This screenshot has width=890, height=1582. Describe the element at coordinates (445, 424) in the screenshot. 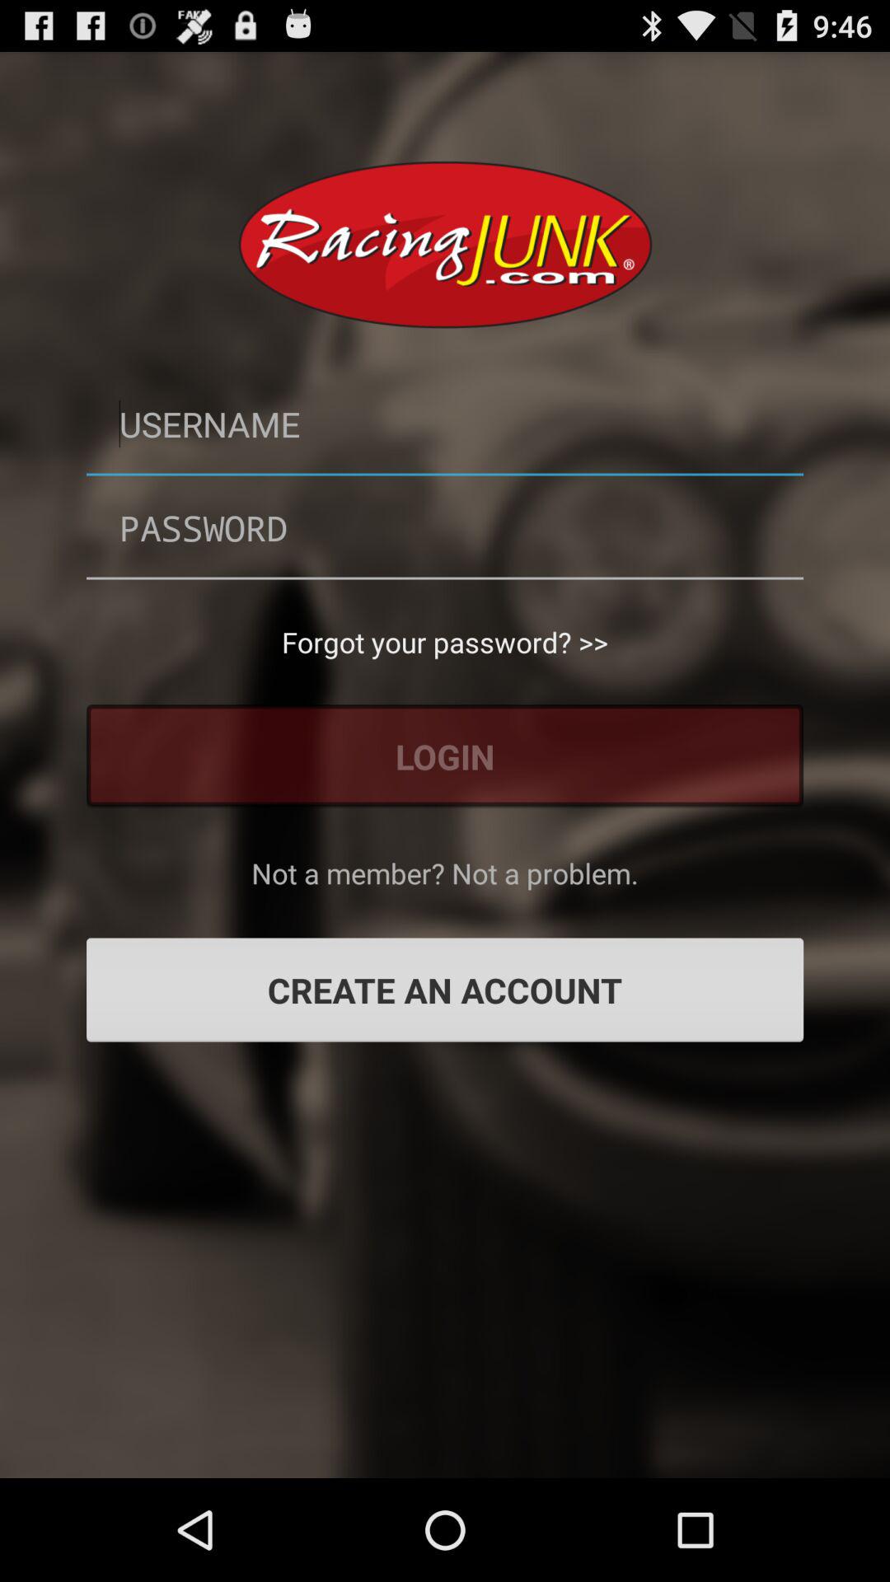

I see `username text field` at that location.